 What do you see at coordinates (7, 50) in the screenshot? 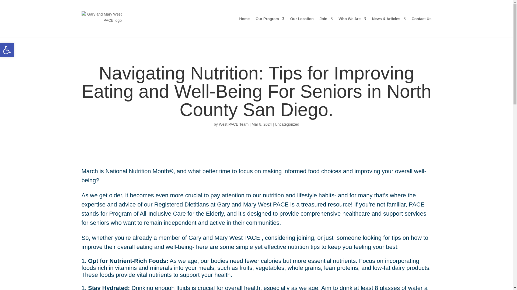
I see `Accessibility Tools` at bounding box center [7, 50].